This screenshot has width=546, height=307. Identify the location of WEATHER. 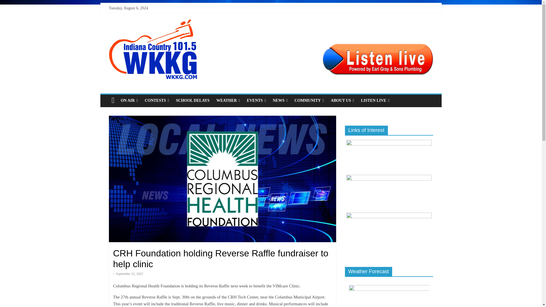
(228, 100).